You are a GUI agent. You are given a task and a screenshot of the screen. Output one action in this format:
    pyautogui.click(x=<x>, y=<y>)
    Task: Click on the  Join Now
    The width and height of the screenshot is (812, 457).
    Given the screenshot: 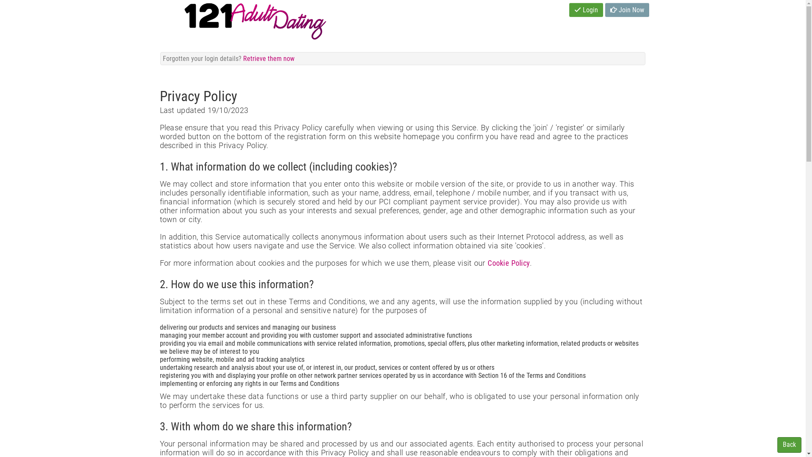 What is the action you would take?
    pyautogui.click(x=627, y=10)
    